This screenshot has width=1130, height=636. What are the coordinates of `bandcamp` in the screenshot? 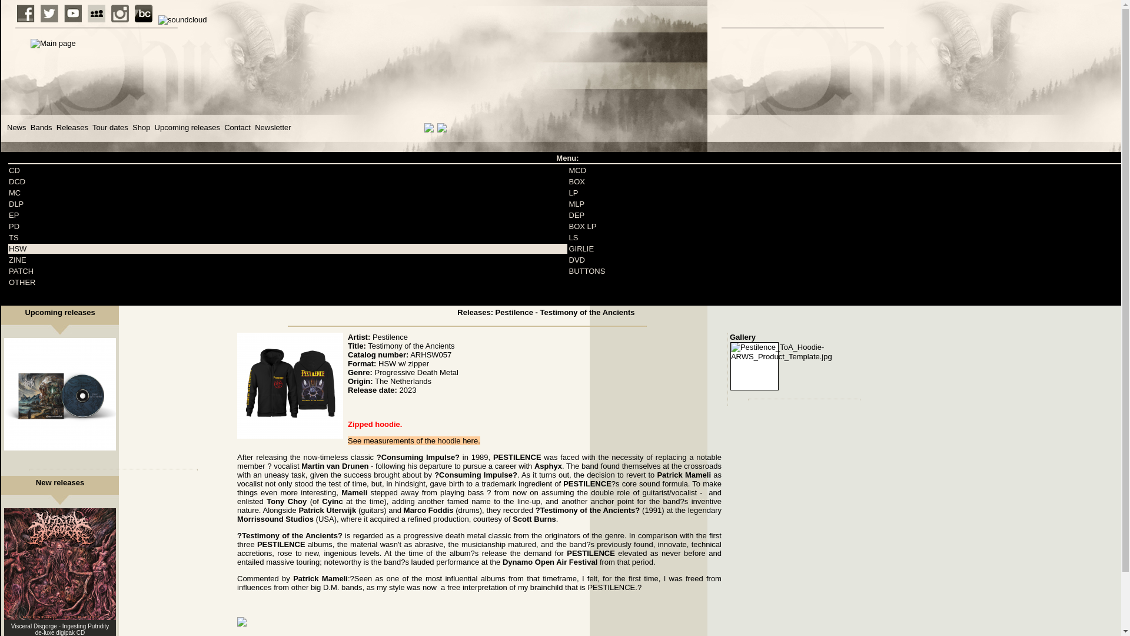 It's located at (144, 13).